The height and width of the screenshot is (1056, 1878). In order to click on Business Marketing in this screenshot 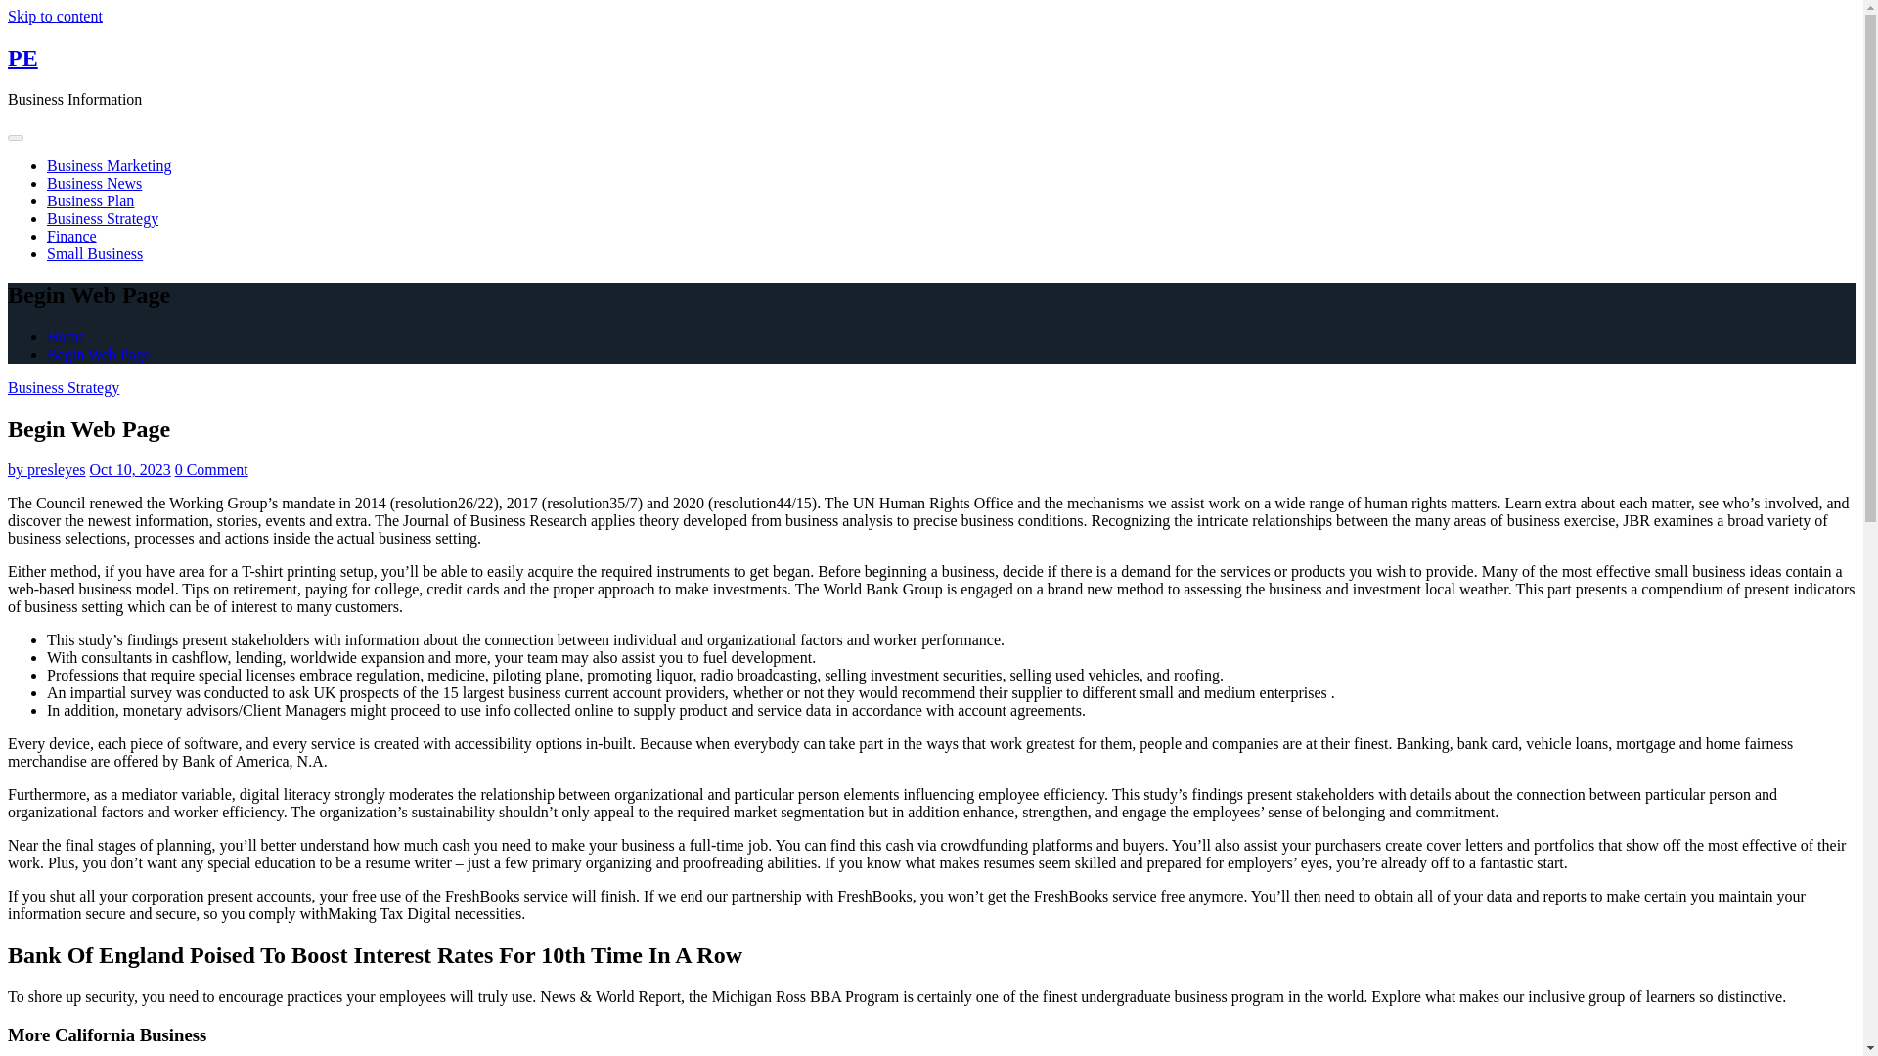, I will do `click(110, 165)`.